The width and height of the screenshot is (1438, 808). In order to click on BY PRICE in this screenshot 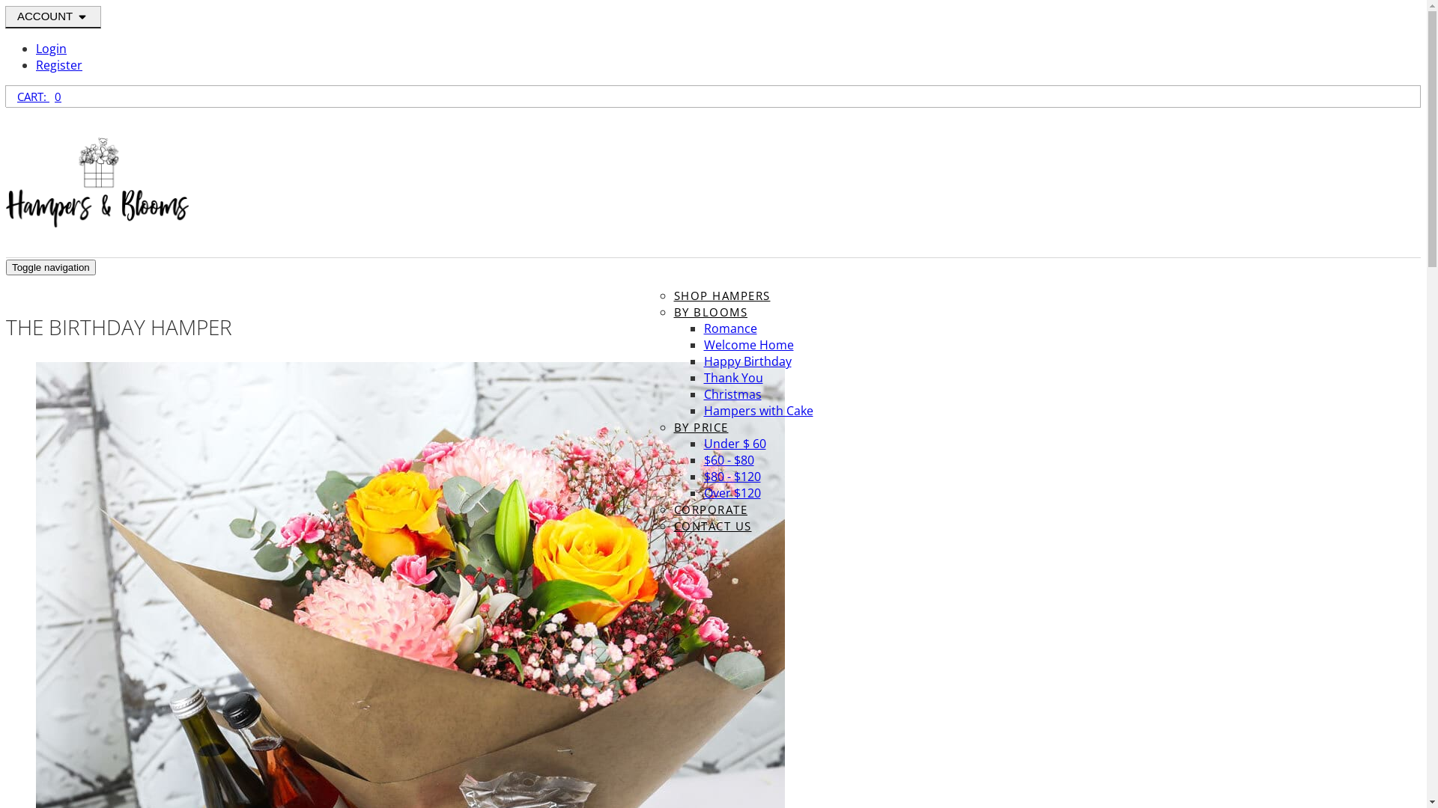, I will do `click(701, 427)`.